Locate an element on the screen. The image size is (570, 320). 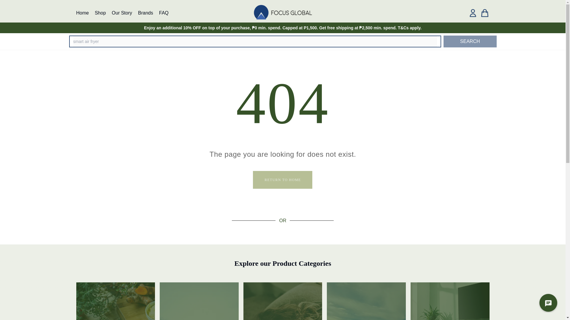
Our Story is located at coordinates (122, 12).